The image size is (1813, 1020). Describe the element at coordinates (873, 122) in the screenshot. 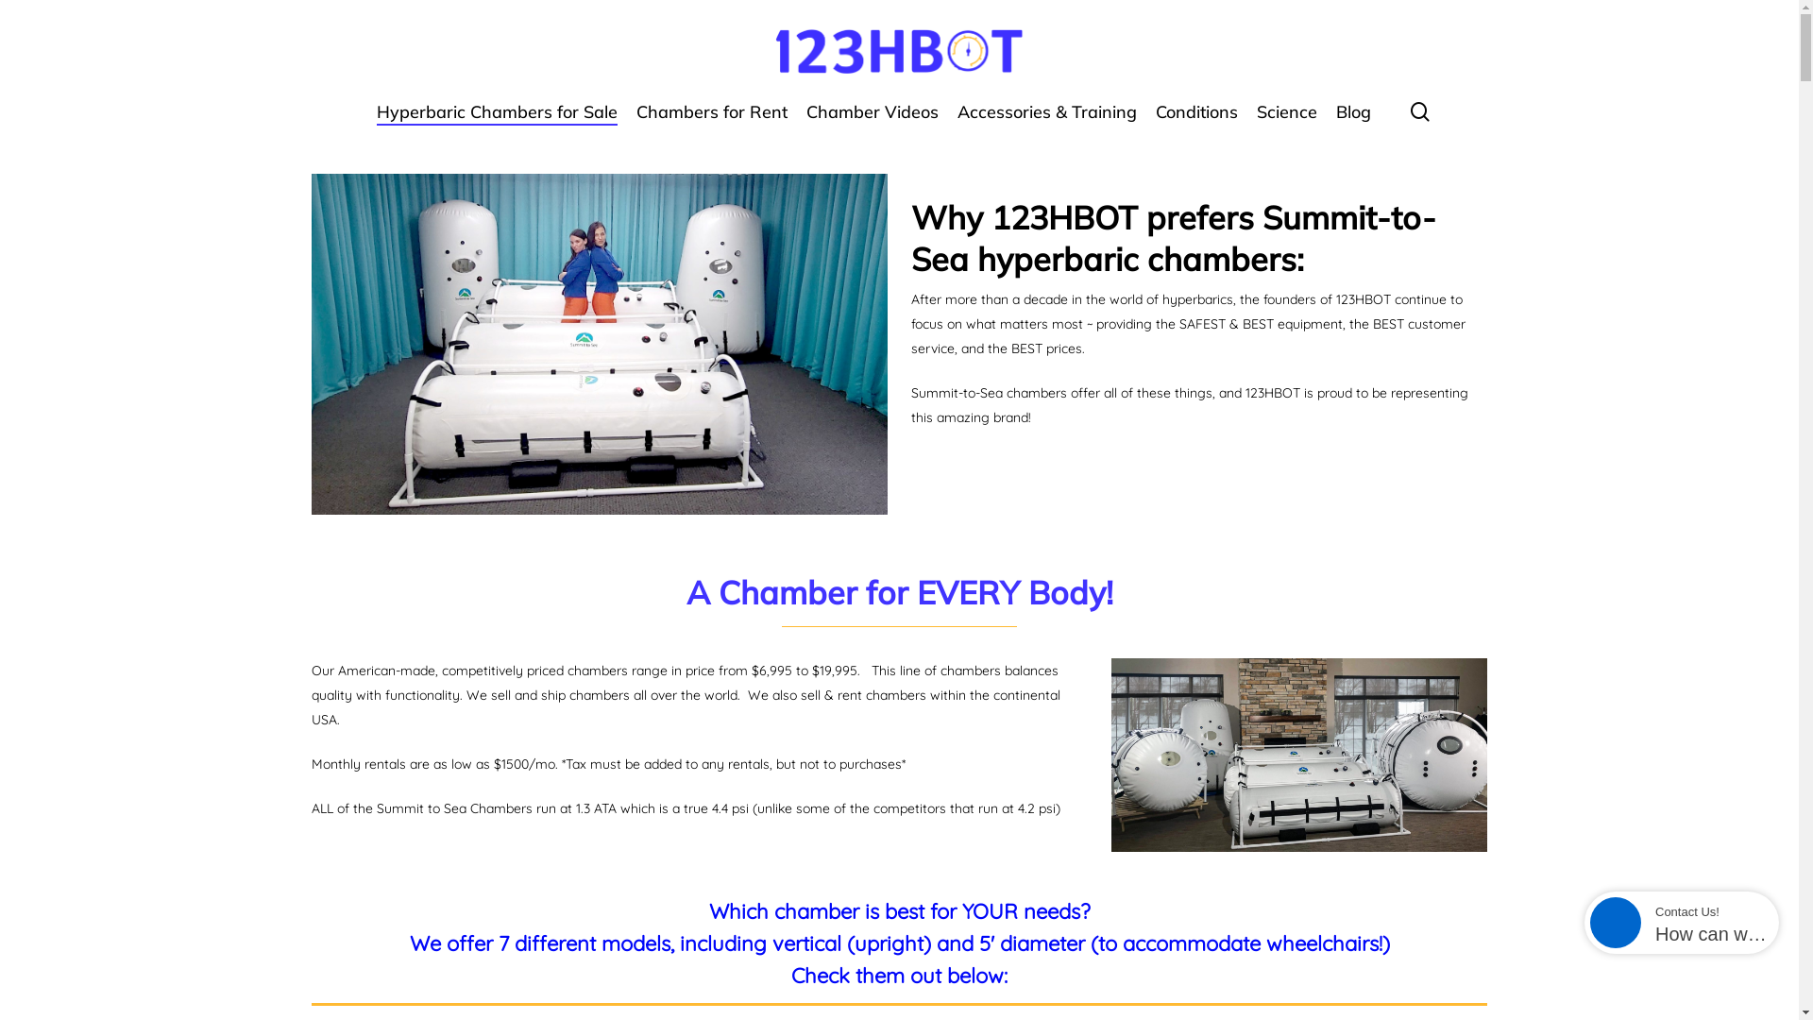

I see `Chamber Videos` at that location.